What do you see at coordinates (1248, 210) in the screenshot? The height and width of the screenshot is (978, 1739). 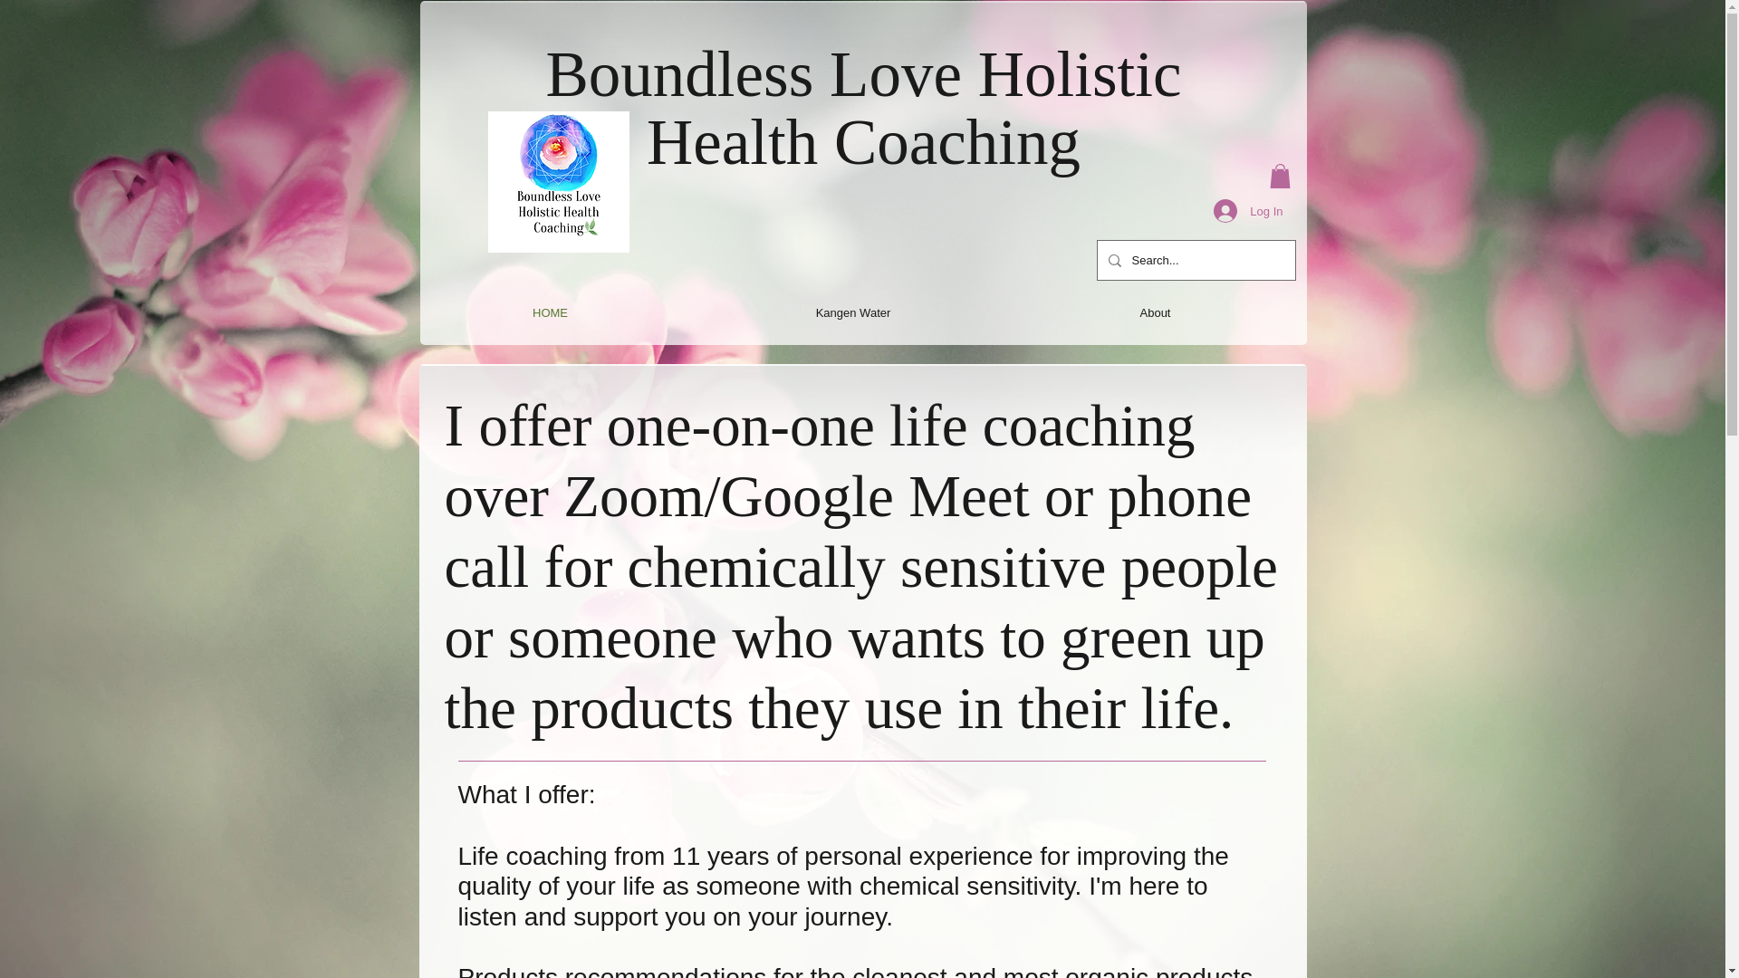 I see `Log In` at bounding box center [1248, 210].